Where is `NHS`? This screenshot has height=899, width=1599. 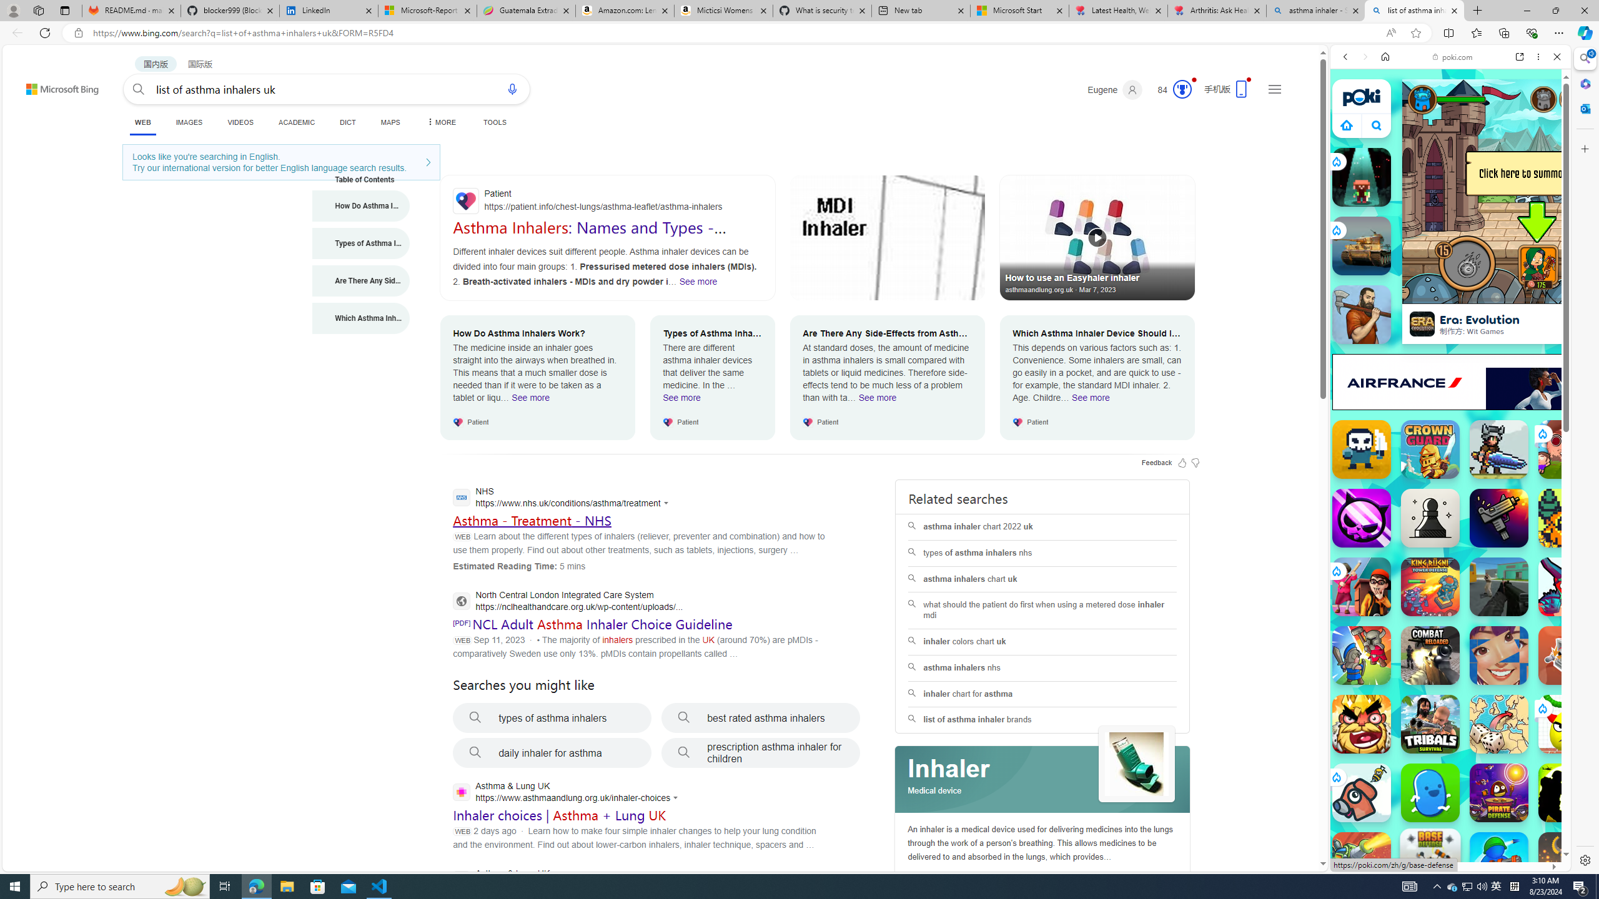
NHS is located at coordinates (563, 498).